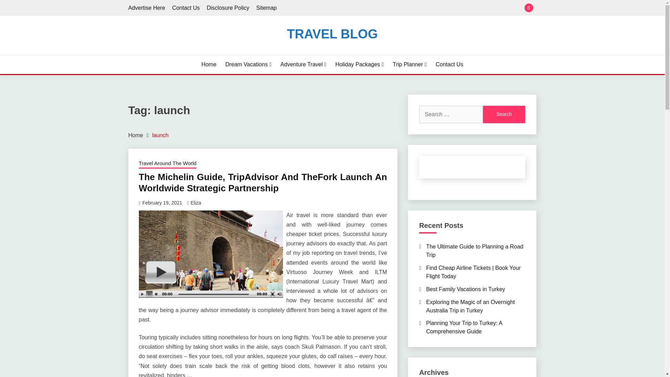  Describe the element at coordinates (186, 8) in the screenshot. I see `Contact Us` at that location.